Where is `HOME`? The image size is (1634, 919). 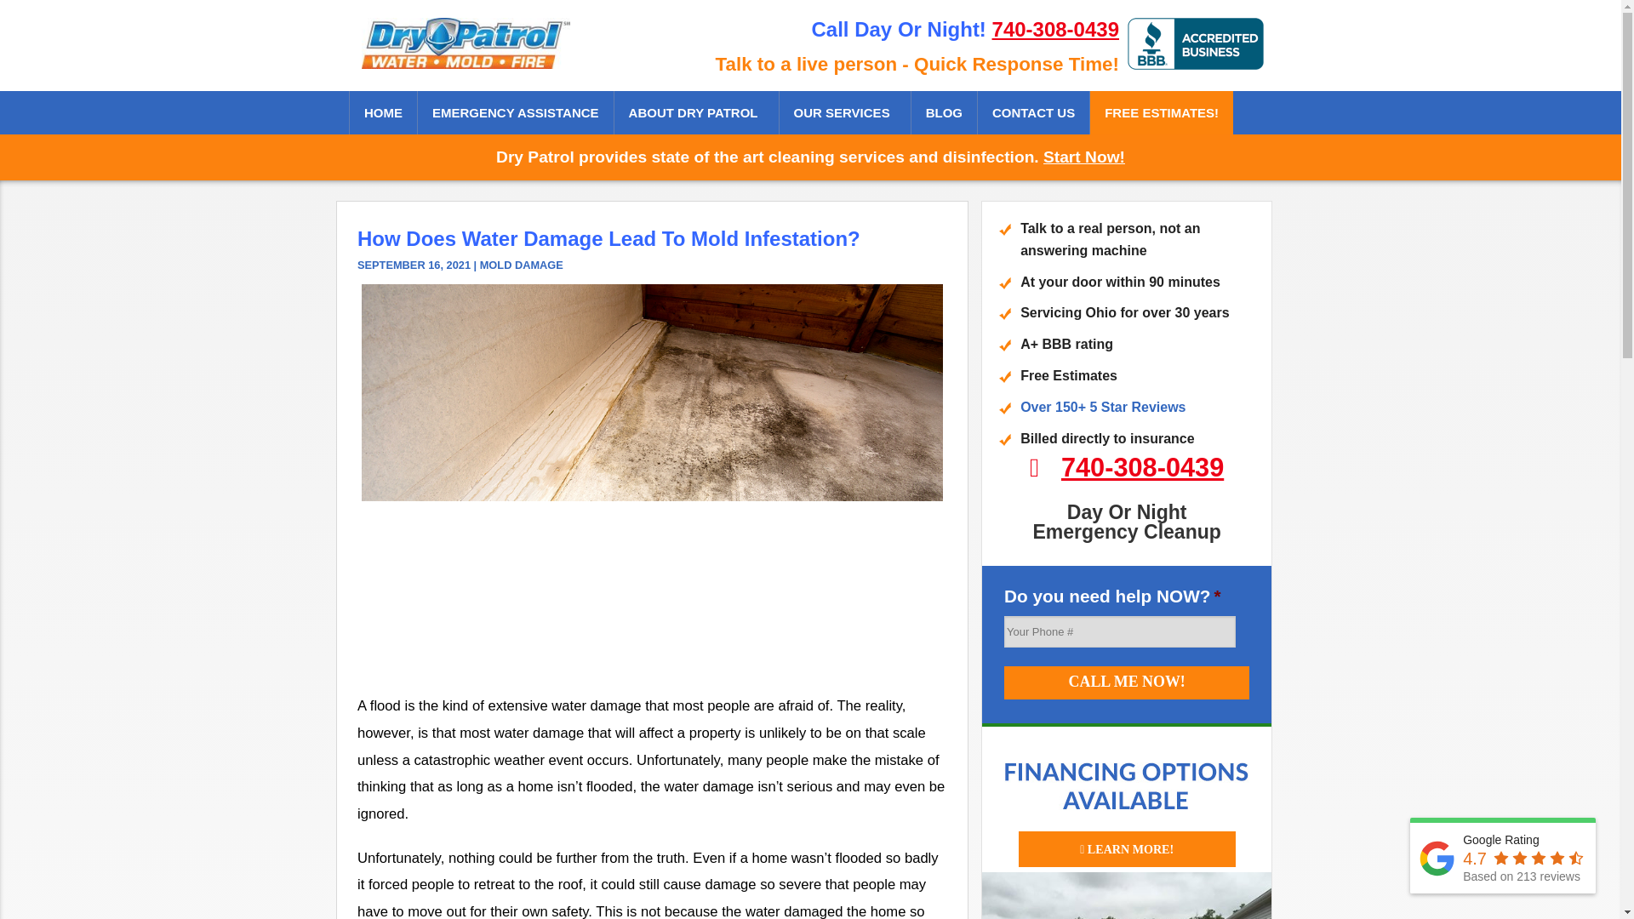
HOME is located at coordinates (383, 112).